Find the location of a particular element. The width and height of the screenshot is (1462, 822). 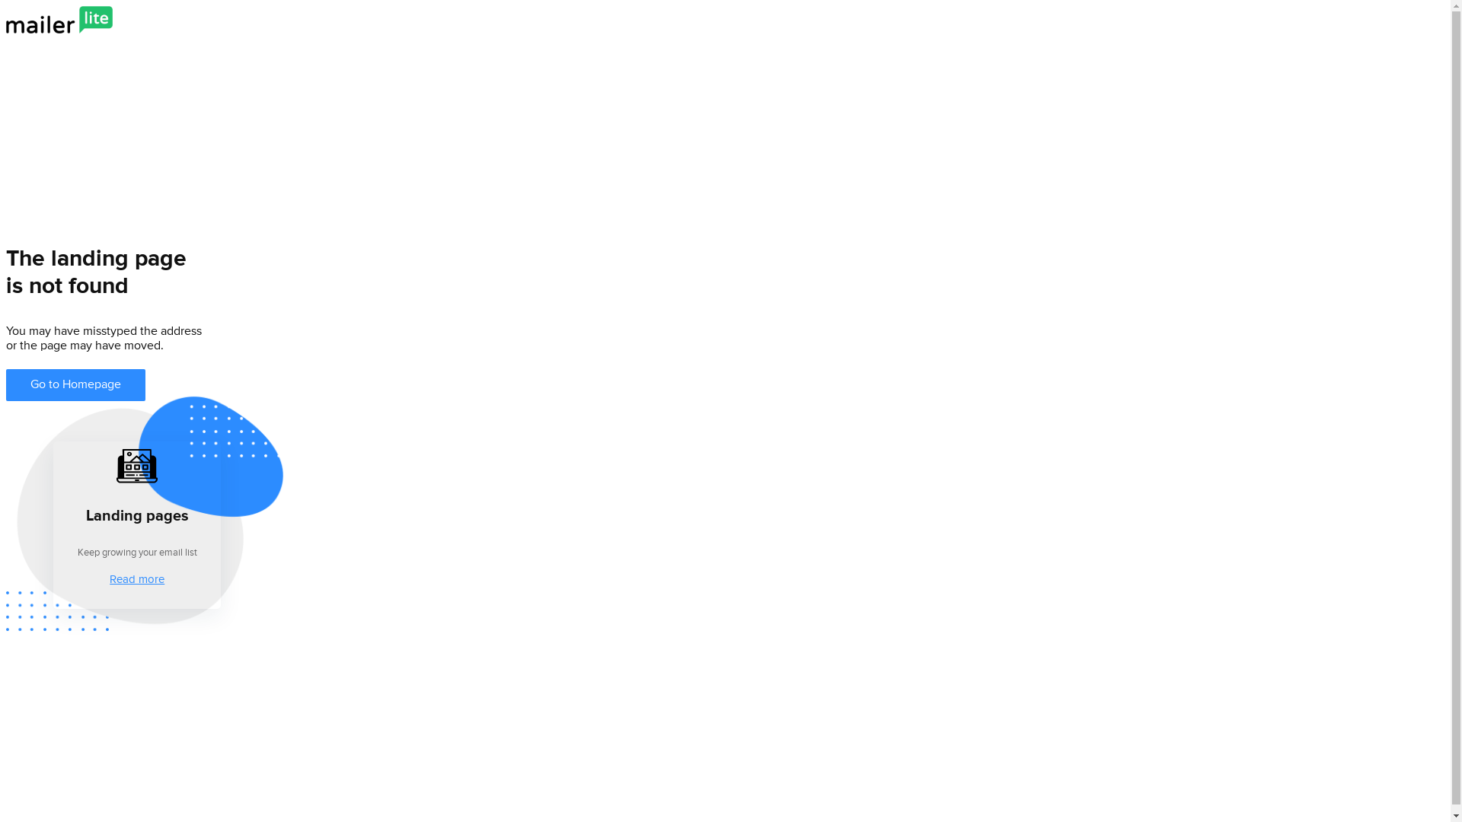

Read more is located at coordinates (137, 580).